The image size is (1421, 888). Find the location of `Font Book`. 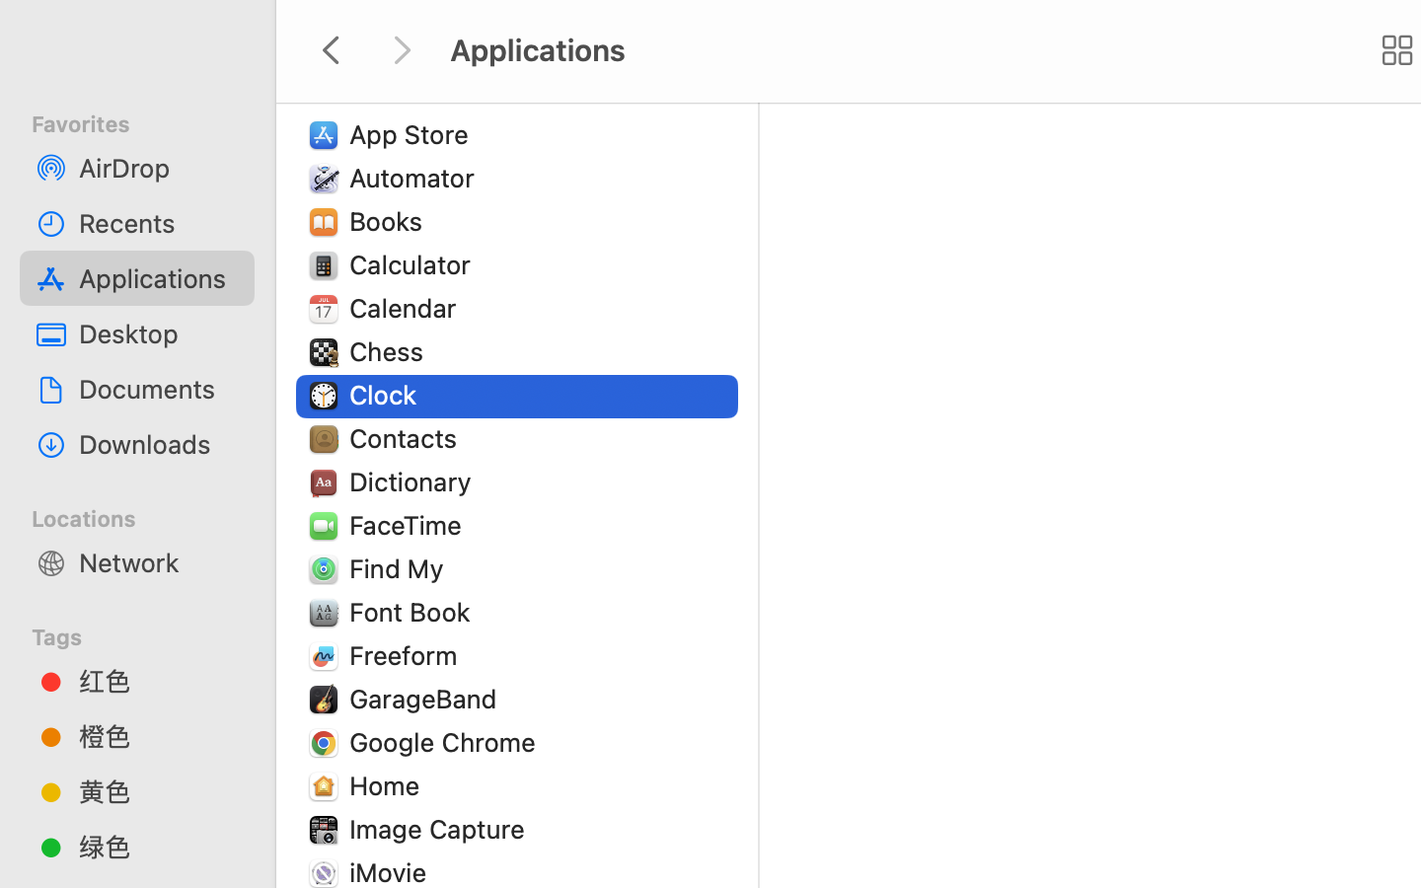

Font Book is located at coordinates (414, 612).